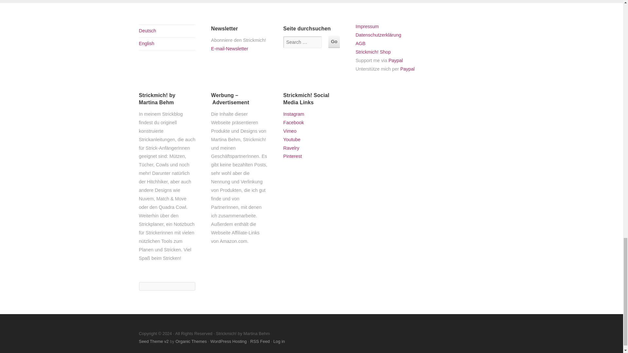  I want to click on English, so click(146, 43).